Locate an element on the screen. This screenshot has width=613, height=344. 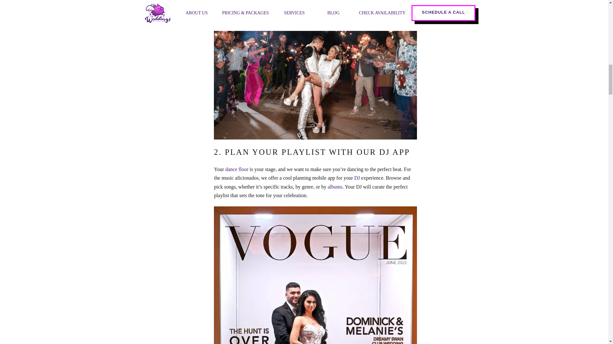
DJ is located at coordinates (357, 178).